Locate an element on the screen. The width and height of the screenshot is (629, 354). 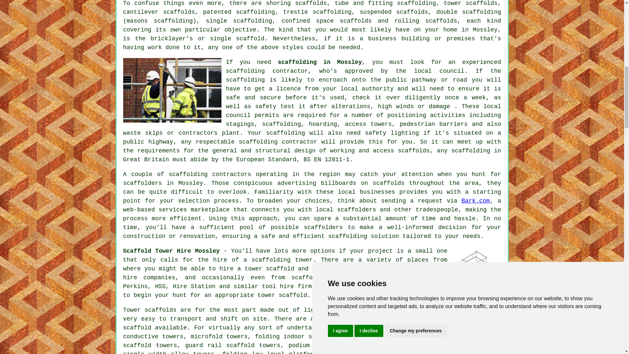
cantilever is located at coordinates (141, 12).